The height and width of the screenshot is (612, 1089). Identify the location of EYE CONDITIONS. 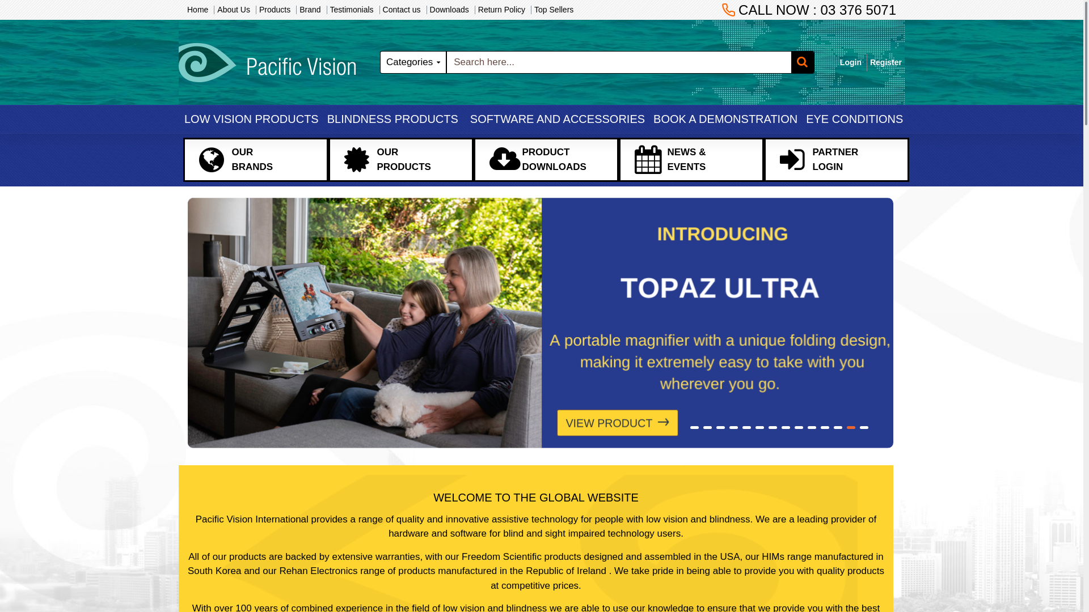
(853, 119).